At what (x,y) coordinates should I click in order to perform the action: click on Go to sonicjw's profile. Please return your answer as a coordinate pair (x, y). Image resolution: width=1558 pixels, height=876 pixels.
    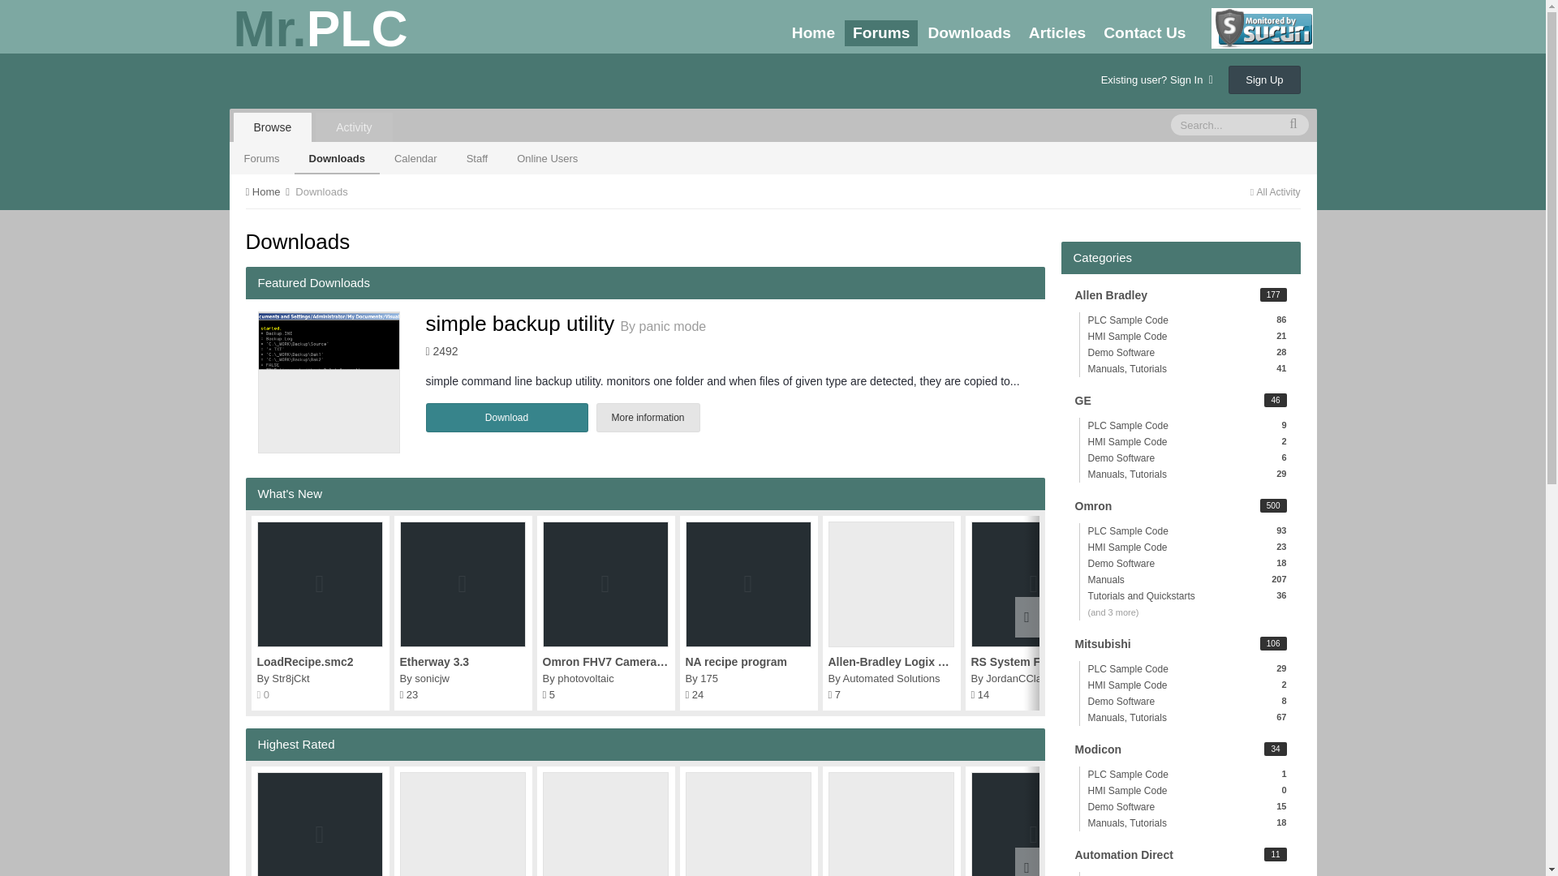
    Looking at the image, I should click on (432, 678).